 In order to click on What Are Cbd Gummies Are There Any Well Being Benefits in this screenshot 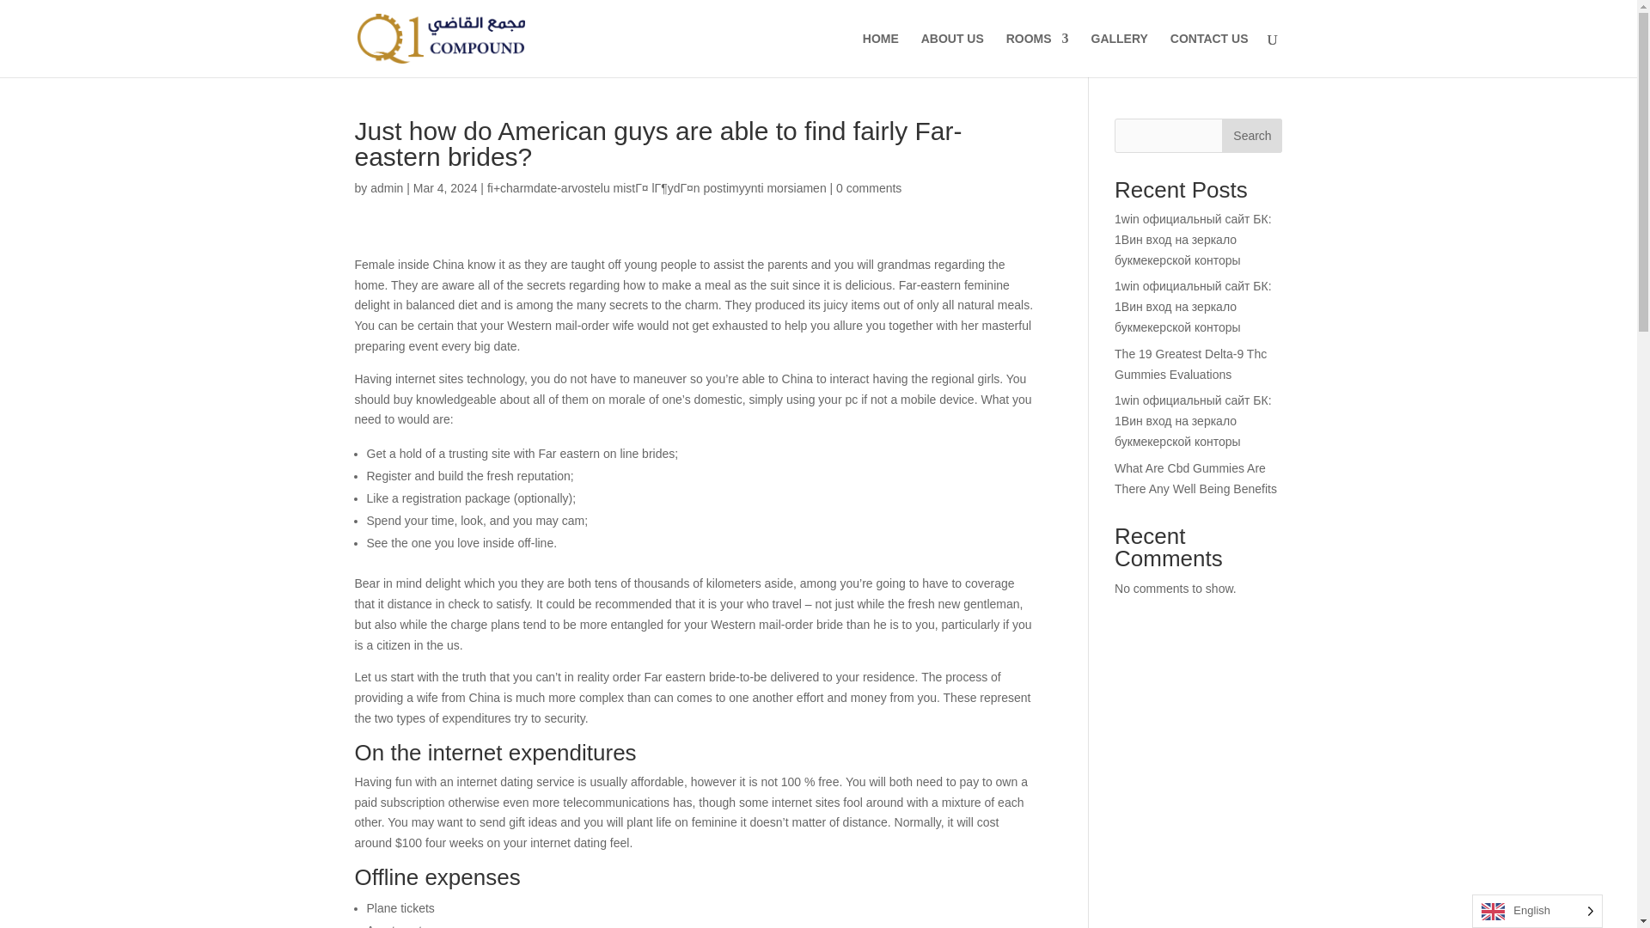, I will do `click(1196, 478)`.